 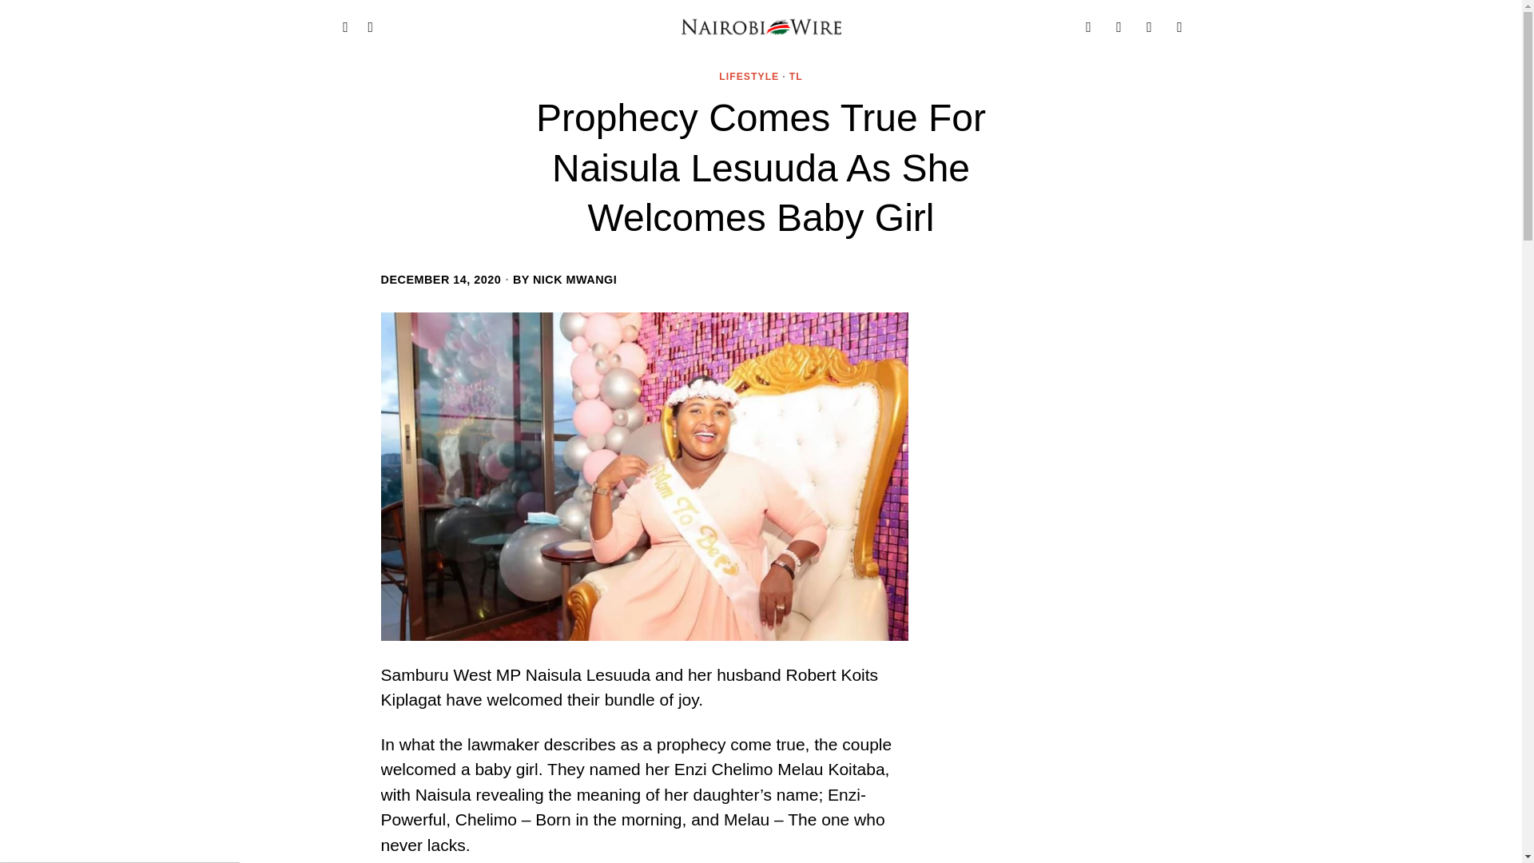 What do you see at coordinates (749, 77) in the screenshot?
I see `LIFESTYLE` at bounding box center [749, 77].